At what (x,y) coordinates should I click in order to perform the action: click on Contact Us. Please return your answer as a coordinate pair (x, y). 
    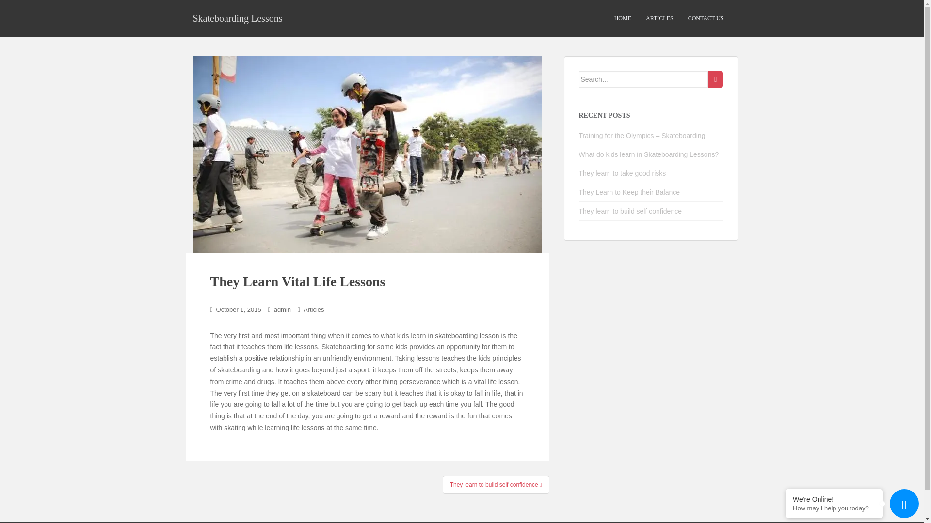
    Looking at the image, I should click on (706, 18).